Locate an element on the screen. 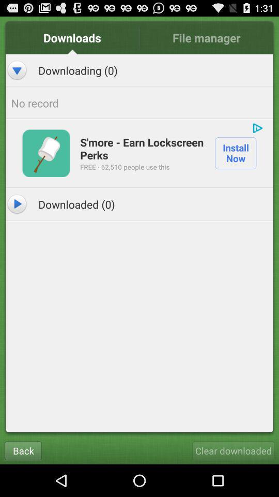 This screenshot has height=497, width=279. turn on item to the left of the install now item is located at coordinates (143, 148).